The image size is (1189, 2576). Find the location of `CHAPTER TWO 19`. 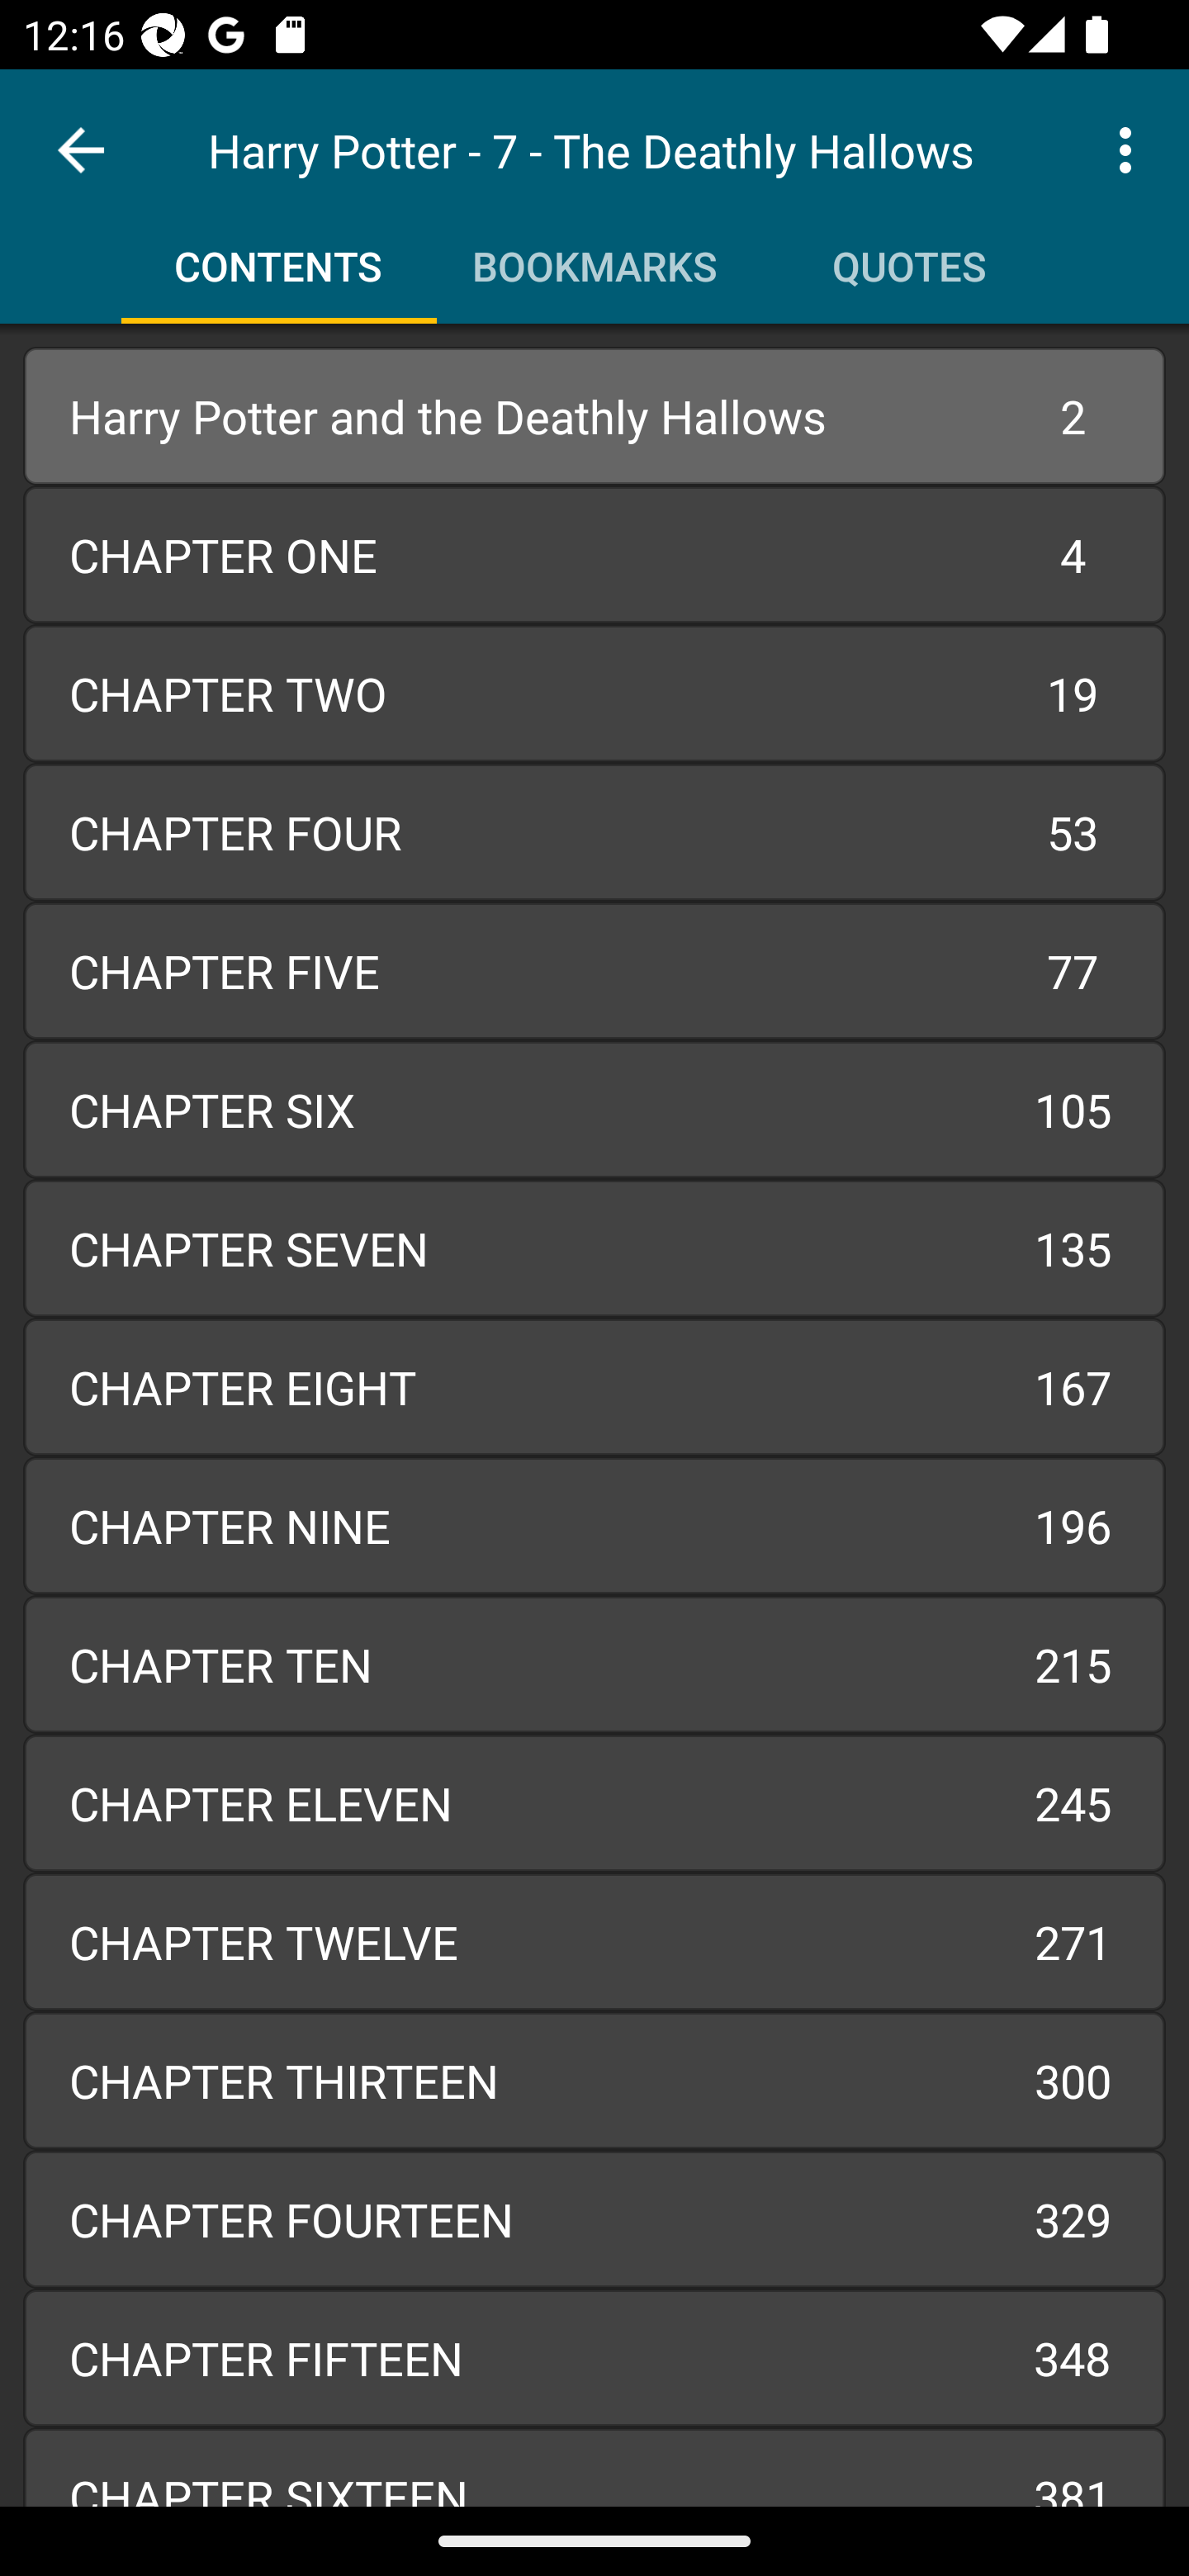

CHAPTER TWO 19 is located at coordinates (594, 693).